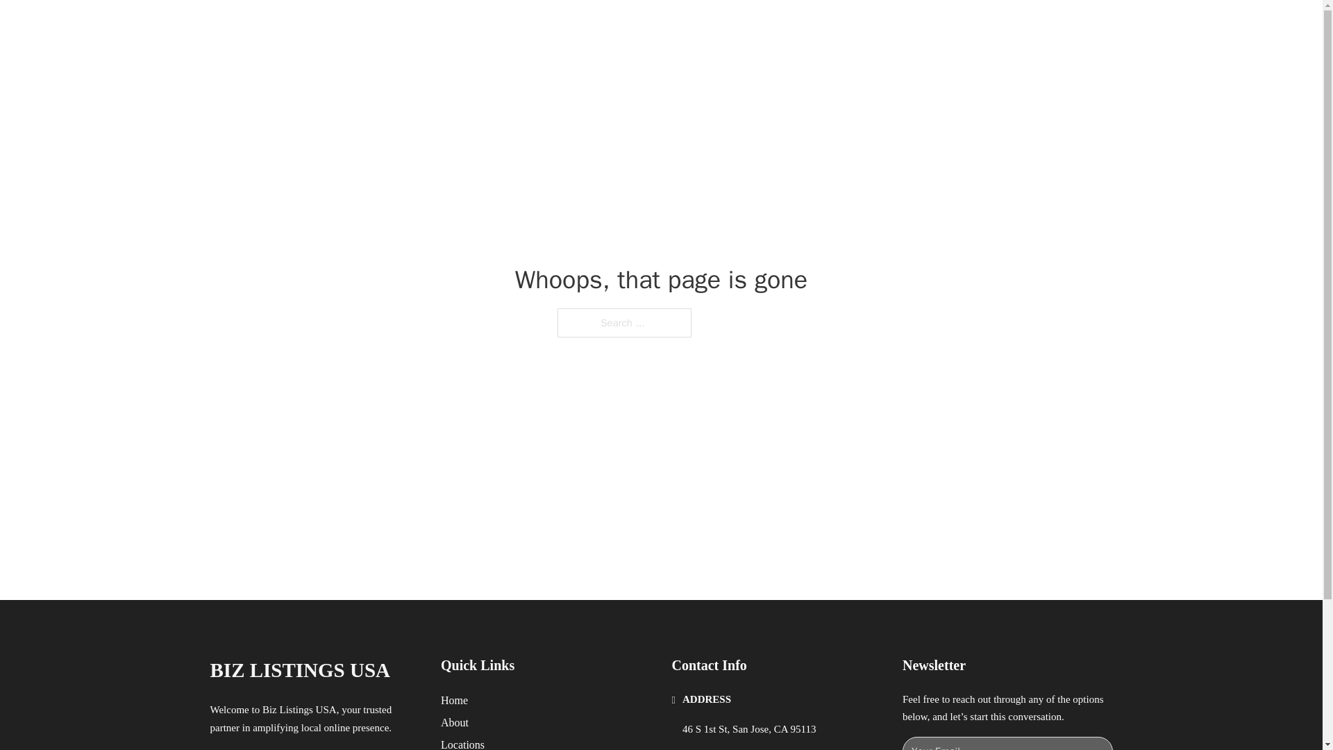 This screenshot has width=1333, height=750. What do you see at coordinates (455, 722) in the screenshot?
I see `About` at bounding box center [455, 722].